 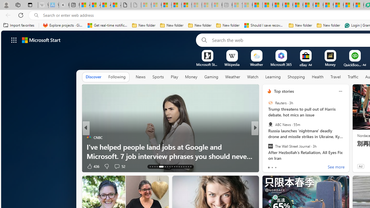 I want to click on View comments 8 Comment, so click(x=293, y=166).